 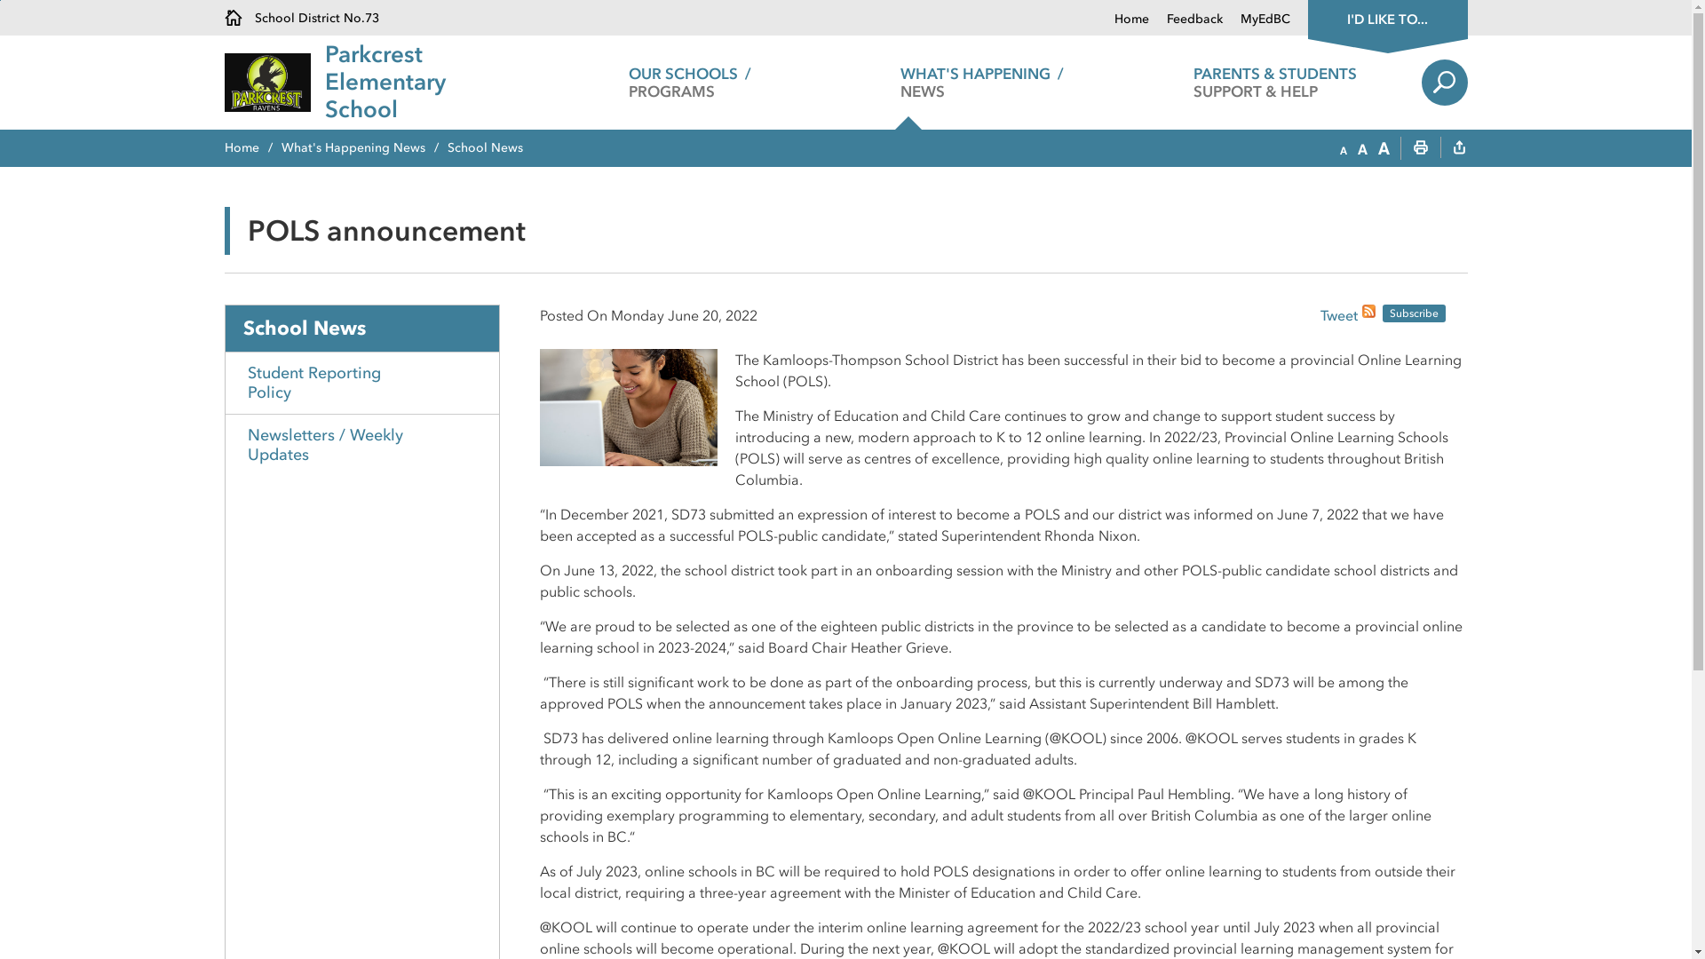 What do you see at coordinates (1186, 20) in the screenshot?
I see `Feedback` at bounding box center [1186, 20].